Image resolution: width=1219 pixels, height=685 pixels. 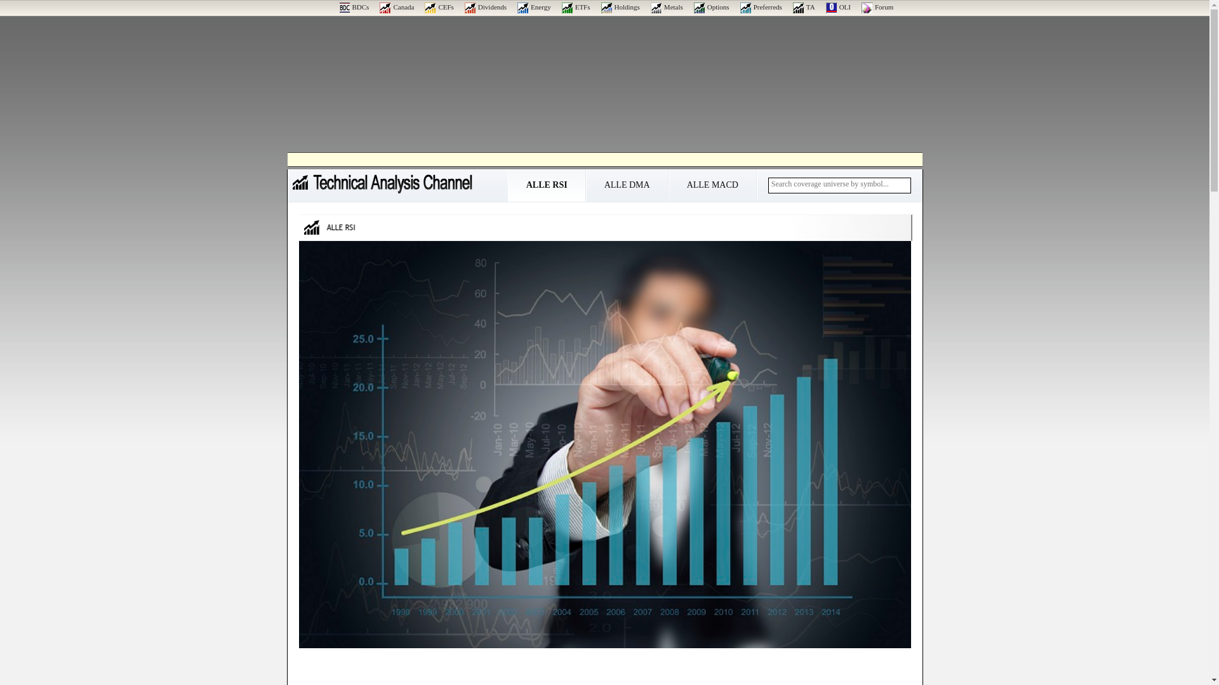 What do you see at coordinates (804, 7) in the screenshot?
I see `TA` at bounding box center [804, 7].